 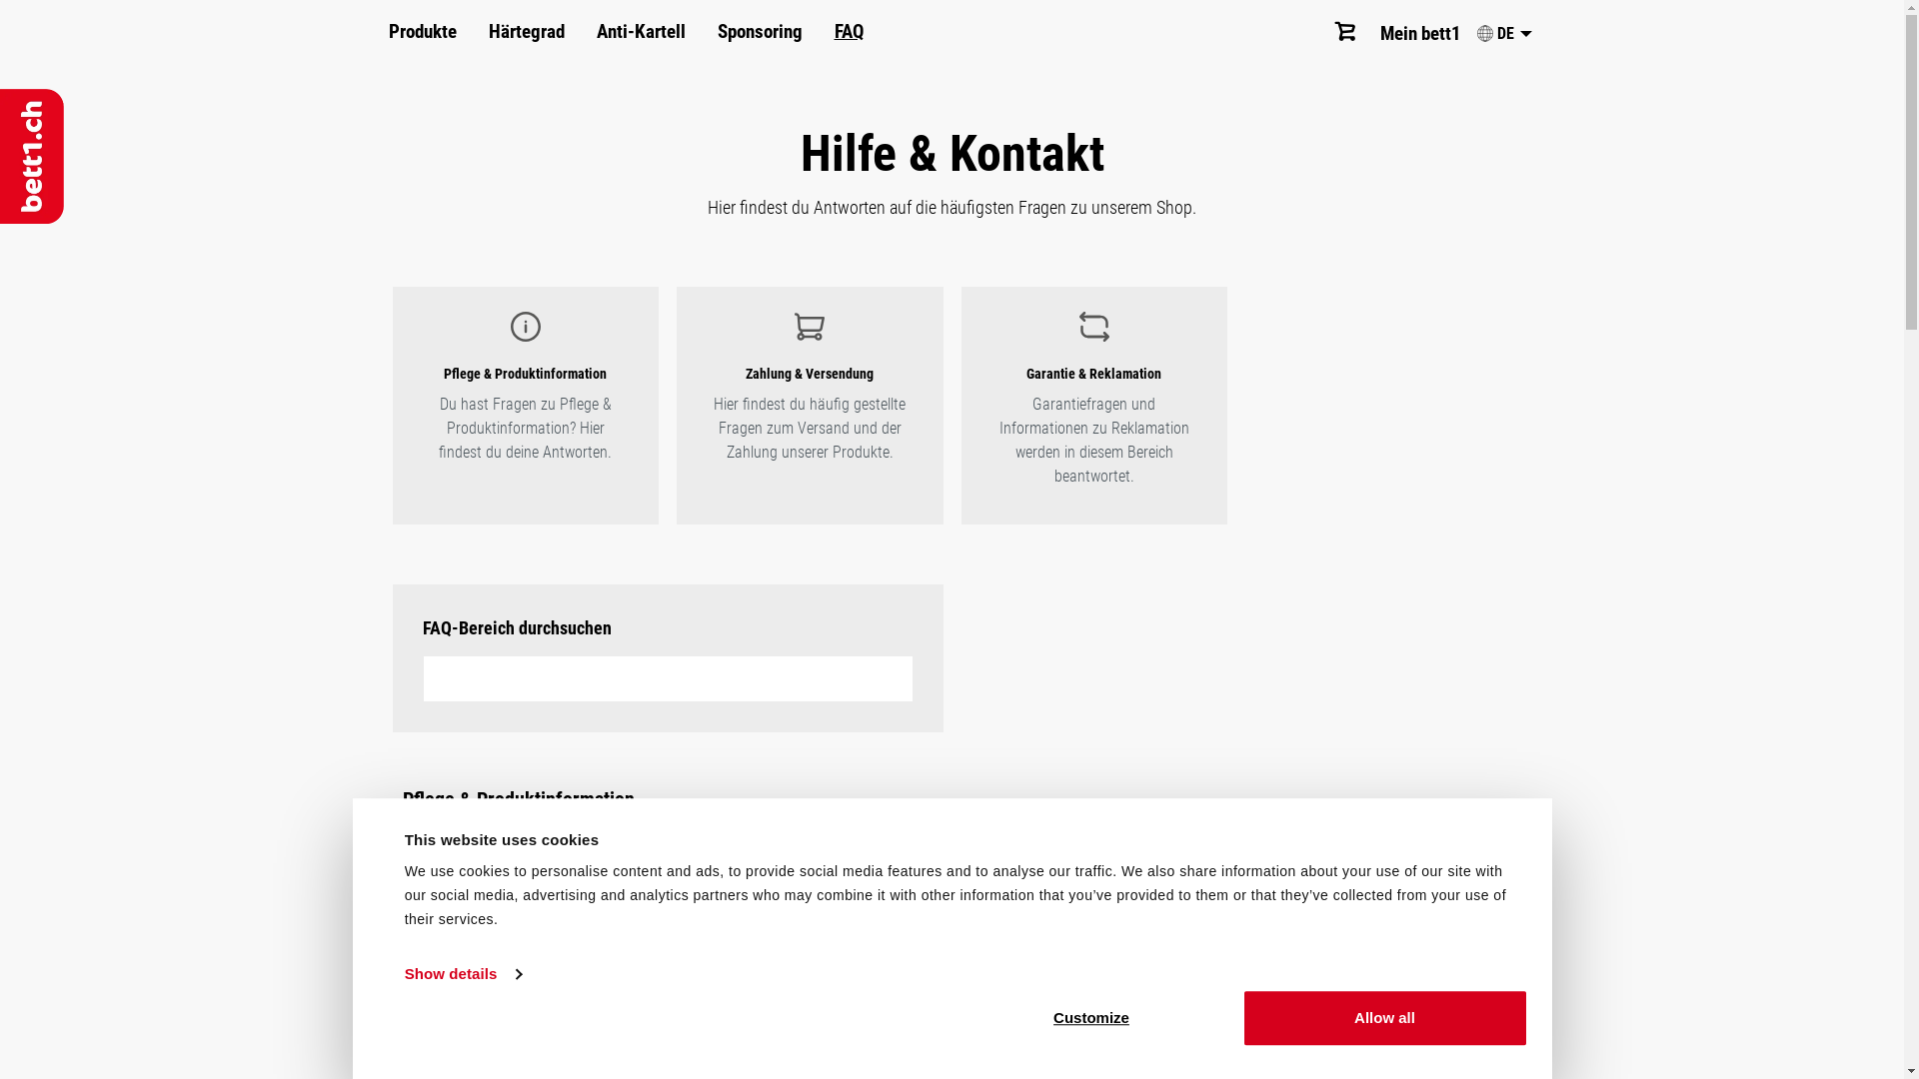 What do you see at coordinates (1504, 34) in the screenshot?
I see `DE` at bounding box center [1504, 34].